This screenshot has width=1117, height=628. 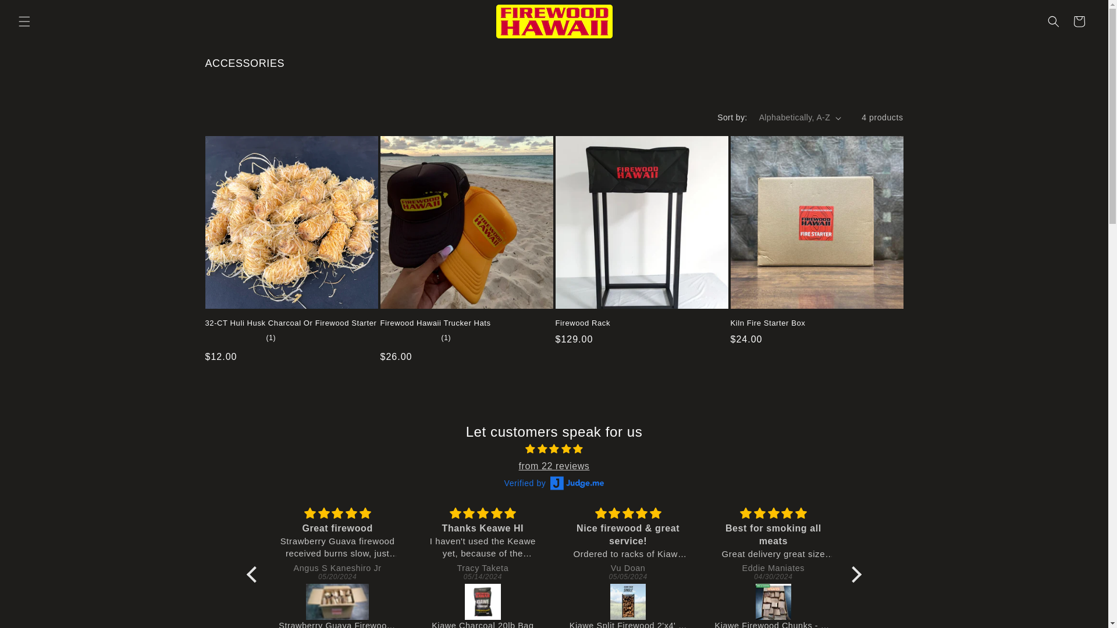 I want to click on Firewood Hawaii Trucker Hats, so click(x=467, y=323).